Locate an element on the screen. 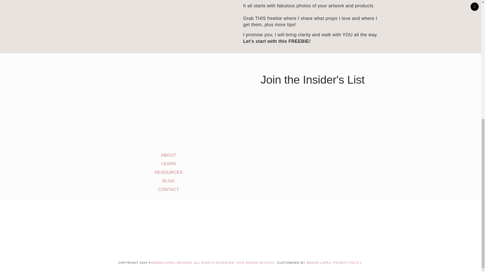  RESOURCES is located at coordinates (169, 172).